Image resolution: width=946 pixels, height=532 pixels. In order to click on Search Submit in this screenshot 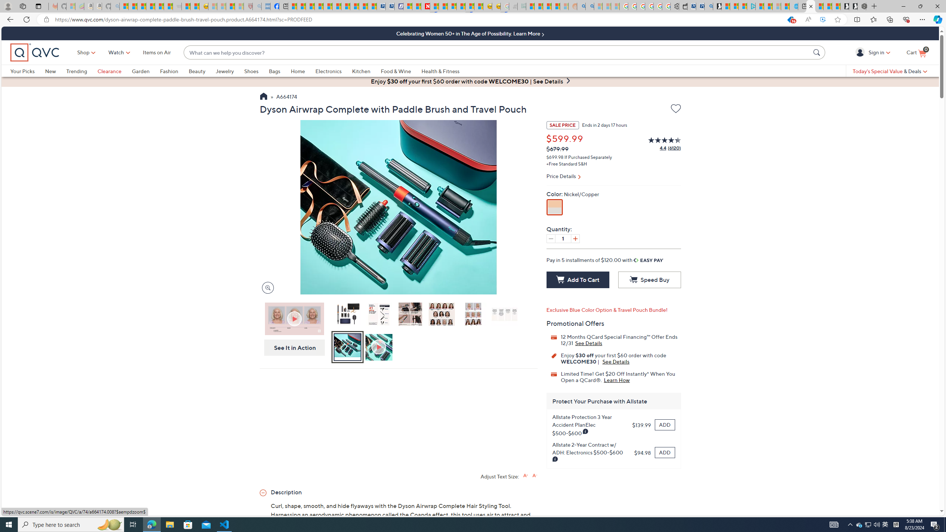, I will do `click(817, 52)`.